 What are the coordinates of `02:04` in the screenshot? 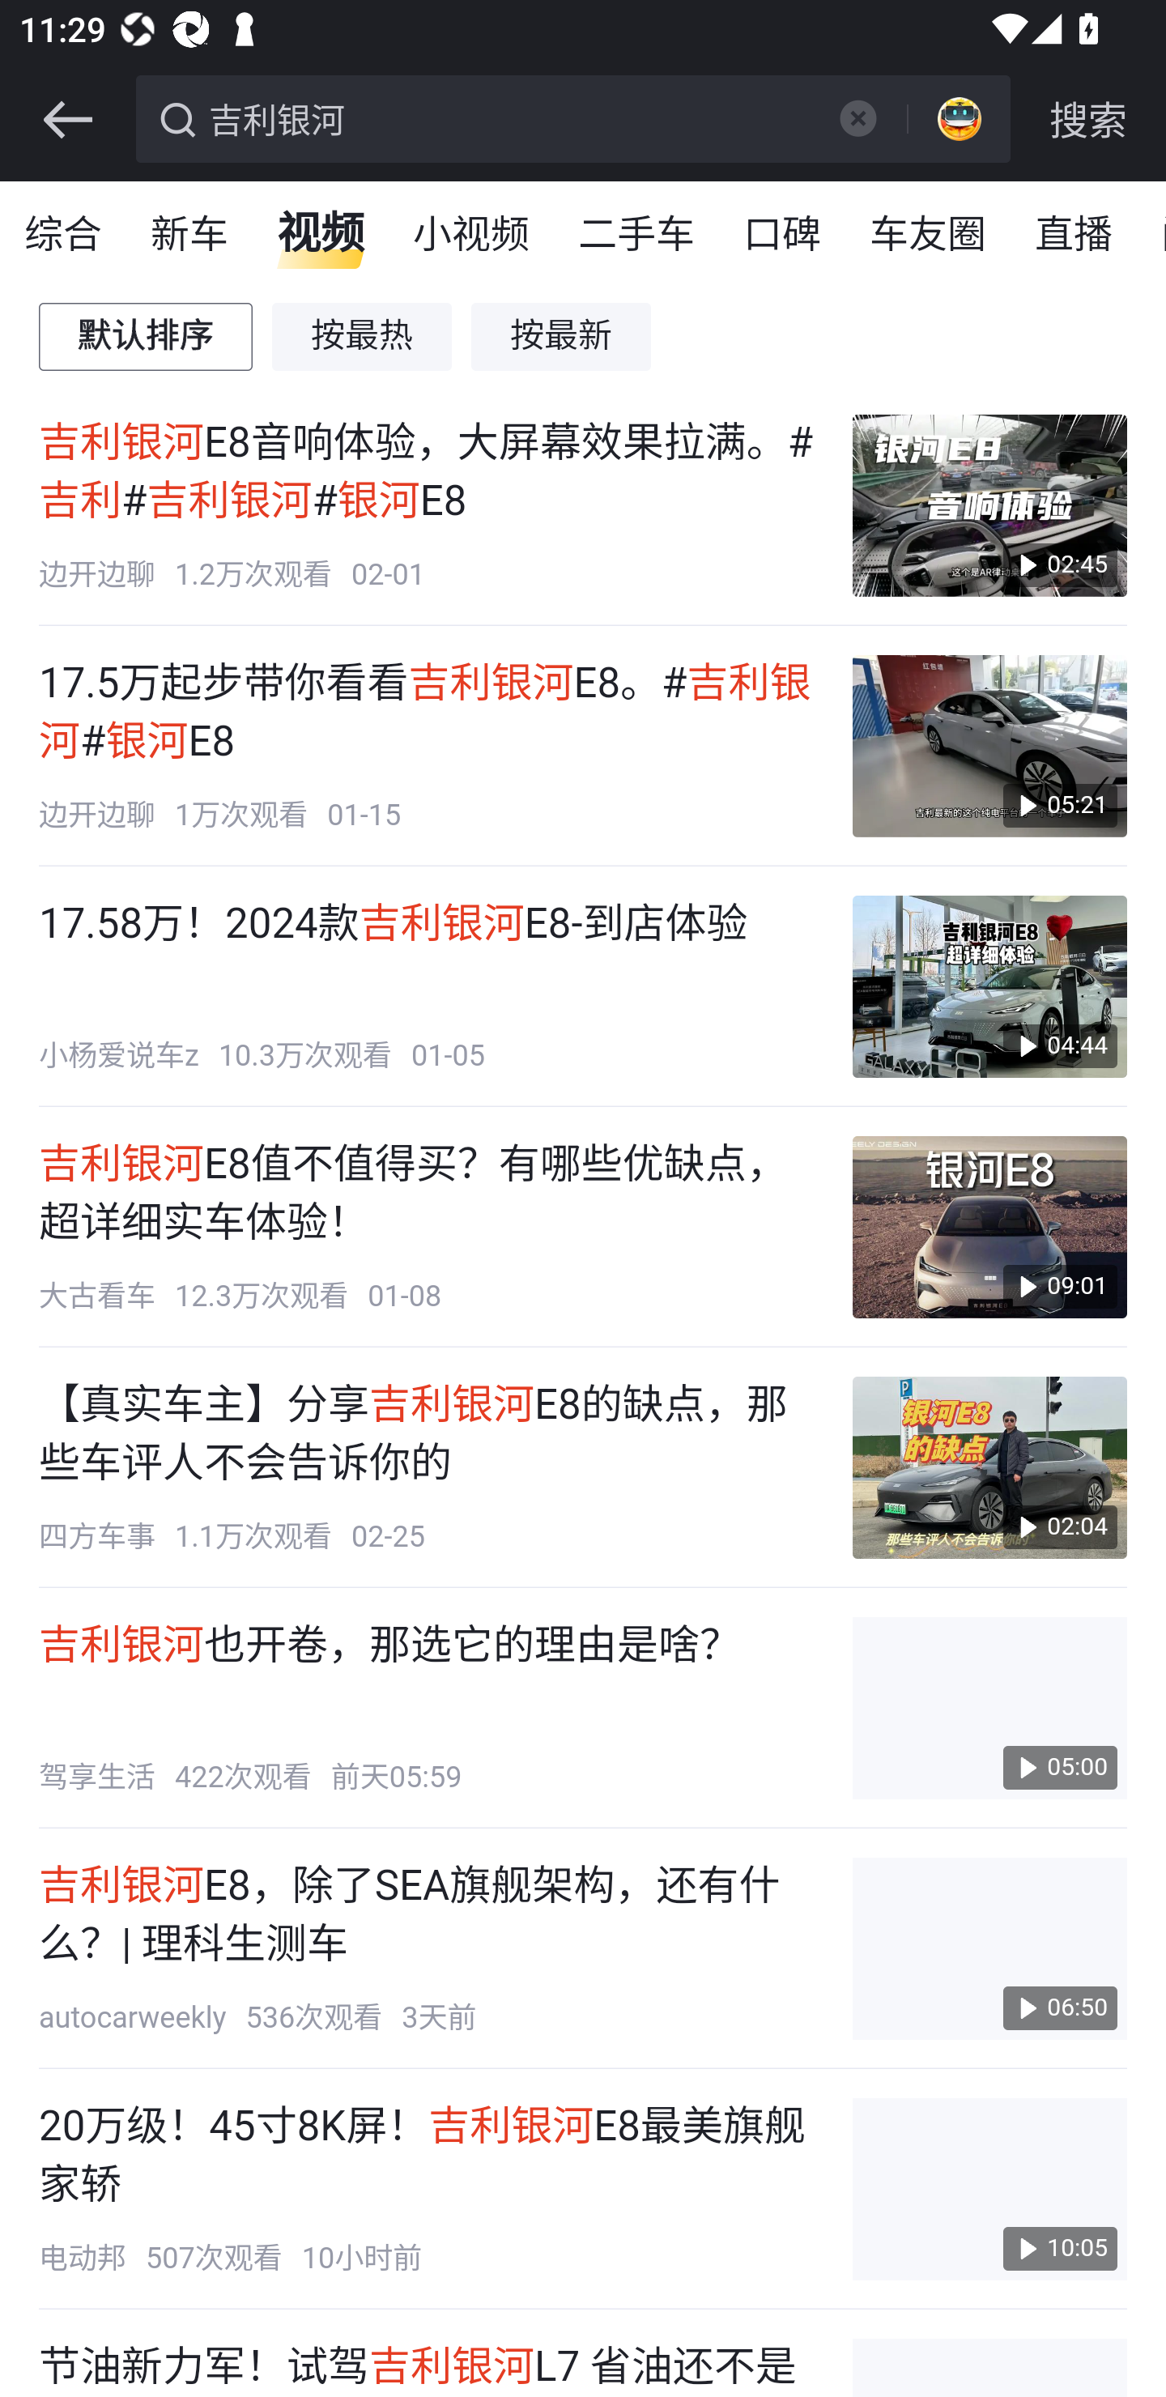 It's located at (989, 1467).